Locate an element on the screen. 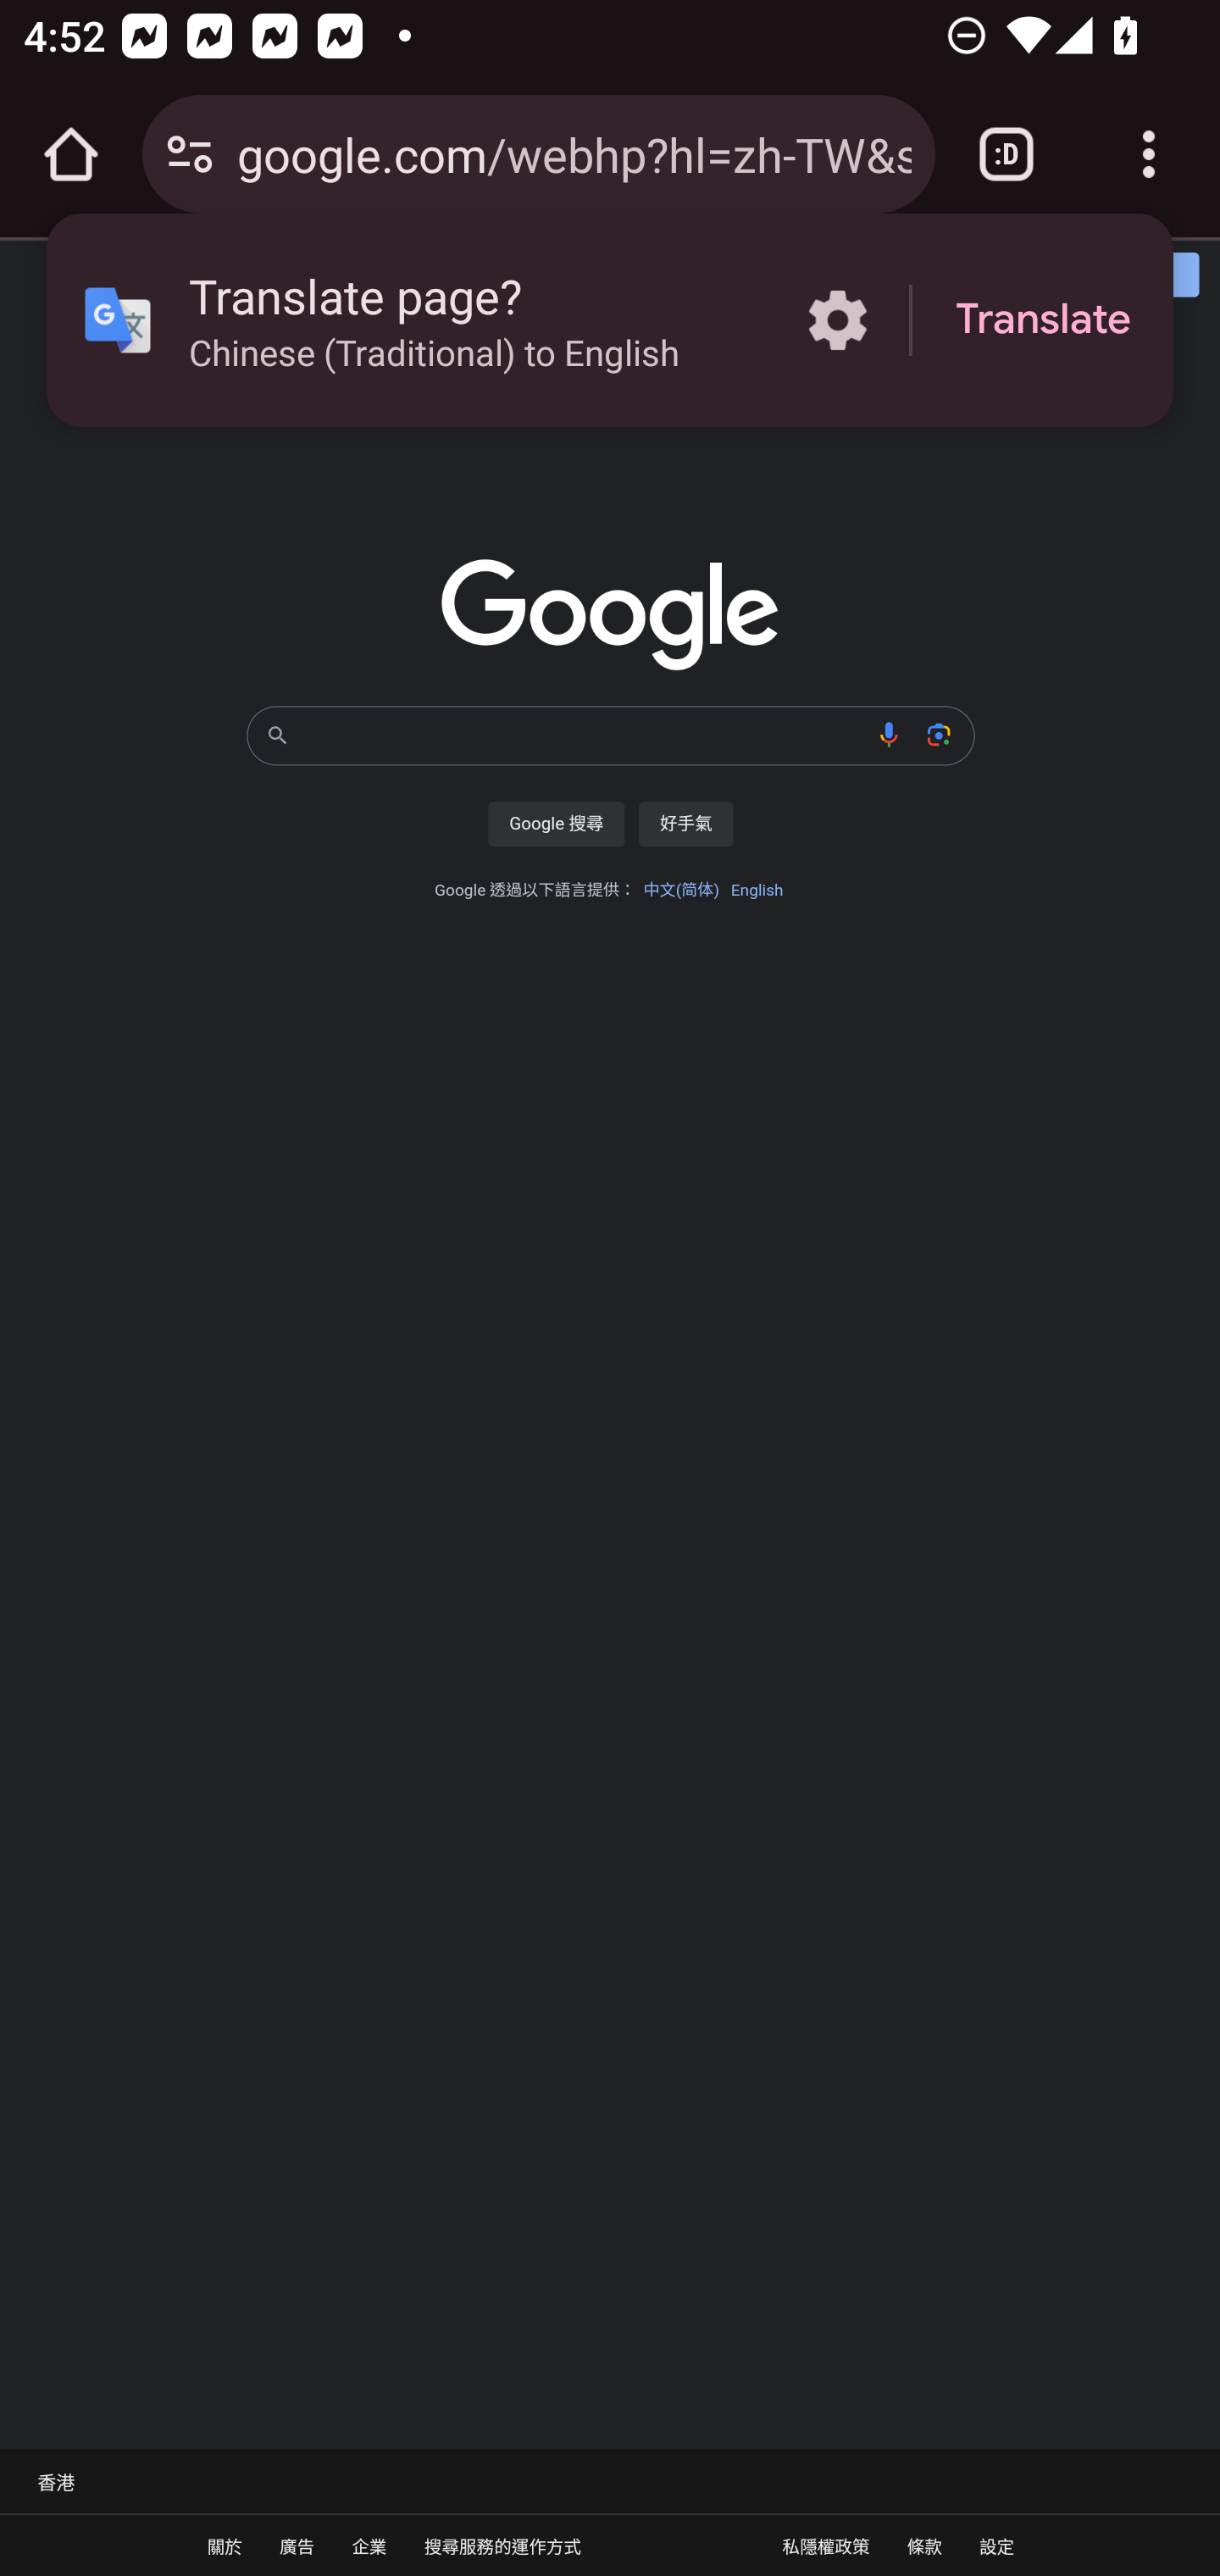 The height and width of the screenshot is (2576, 1220). Connection is secure is located at coordinates (190, 154).